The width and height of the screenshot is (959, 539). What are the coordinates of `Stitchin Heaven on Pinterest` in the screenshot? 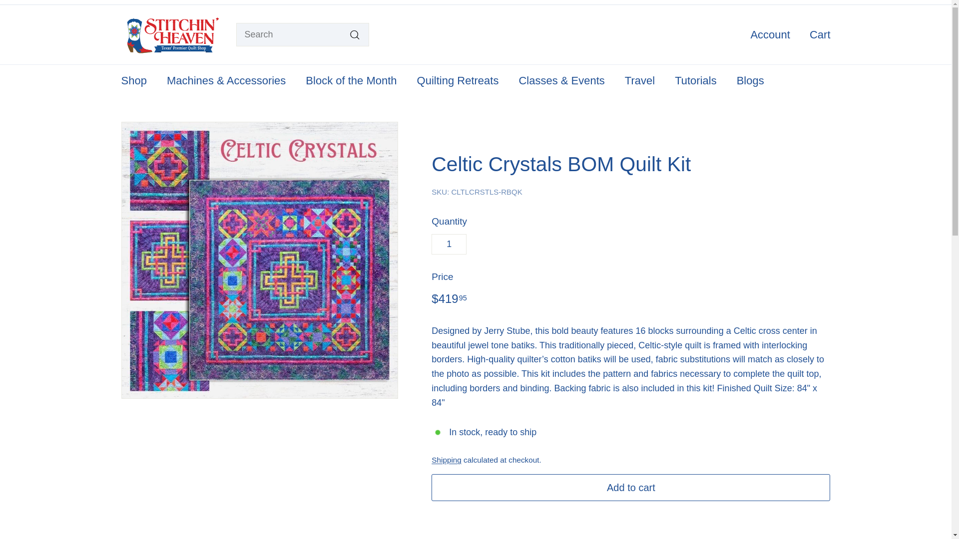 It's located at (827, 2).